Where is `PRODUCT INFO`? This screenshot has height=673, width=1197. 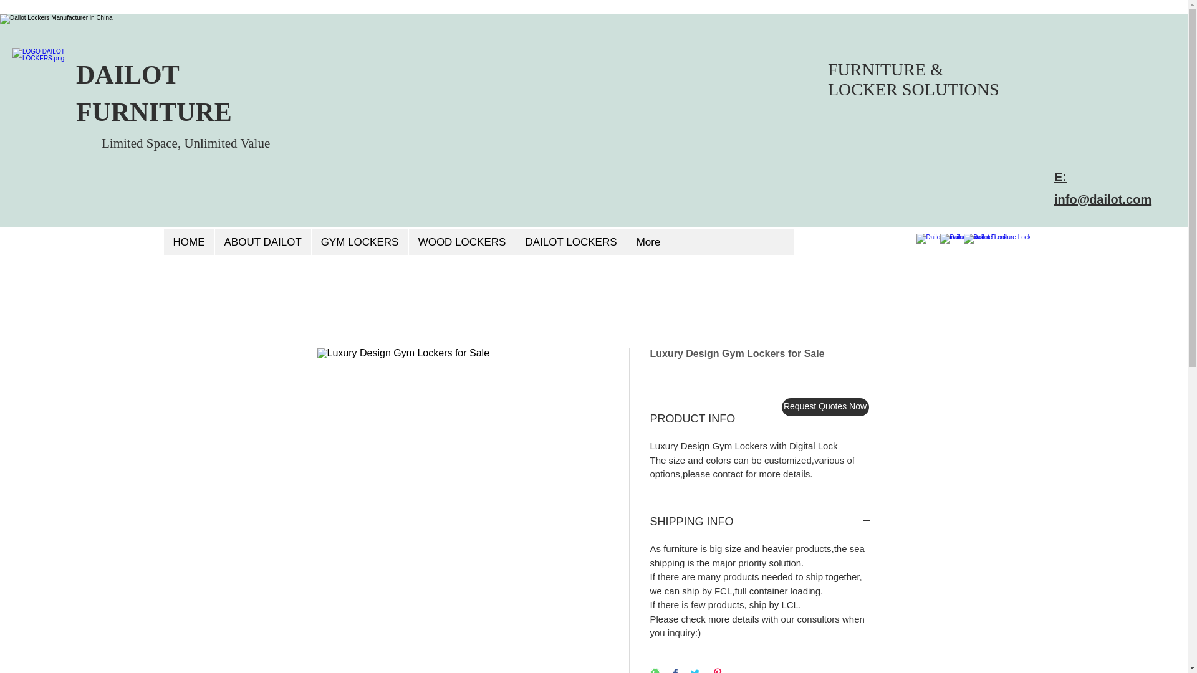 PRODUCT INFO is located at coordinates (761, 419).